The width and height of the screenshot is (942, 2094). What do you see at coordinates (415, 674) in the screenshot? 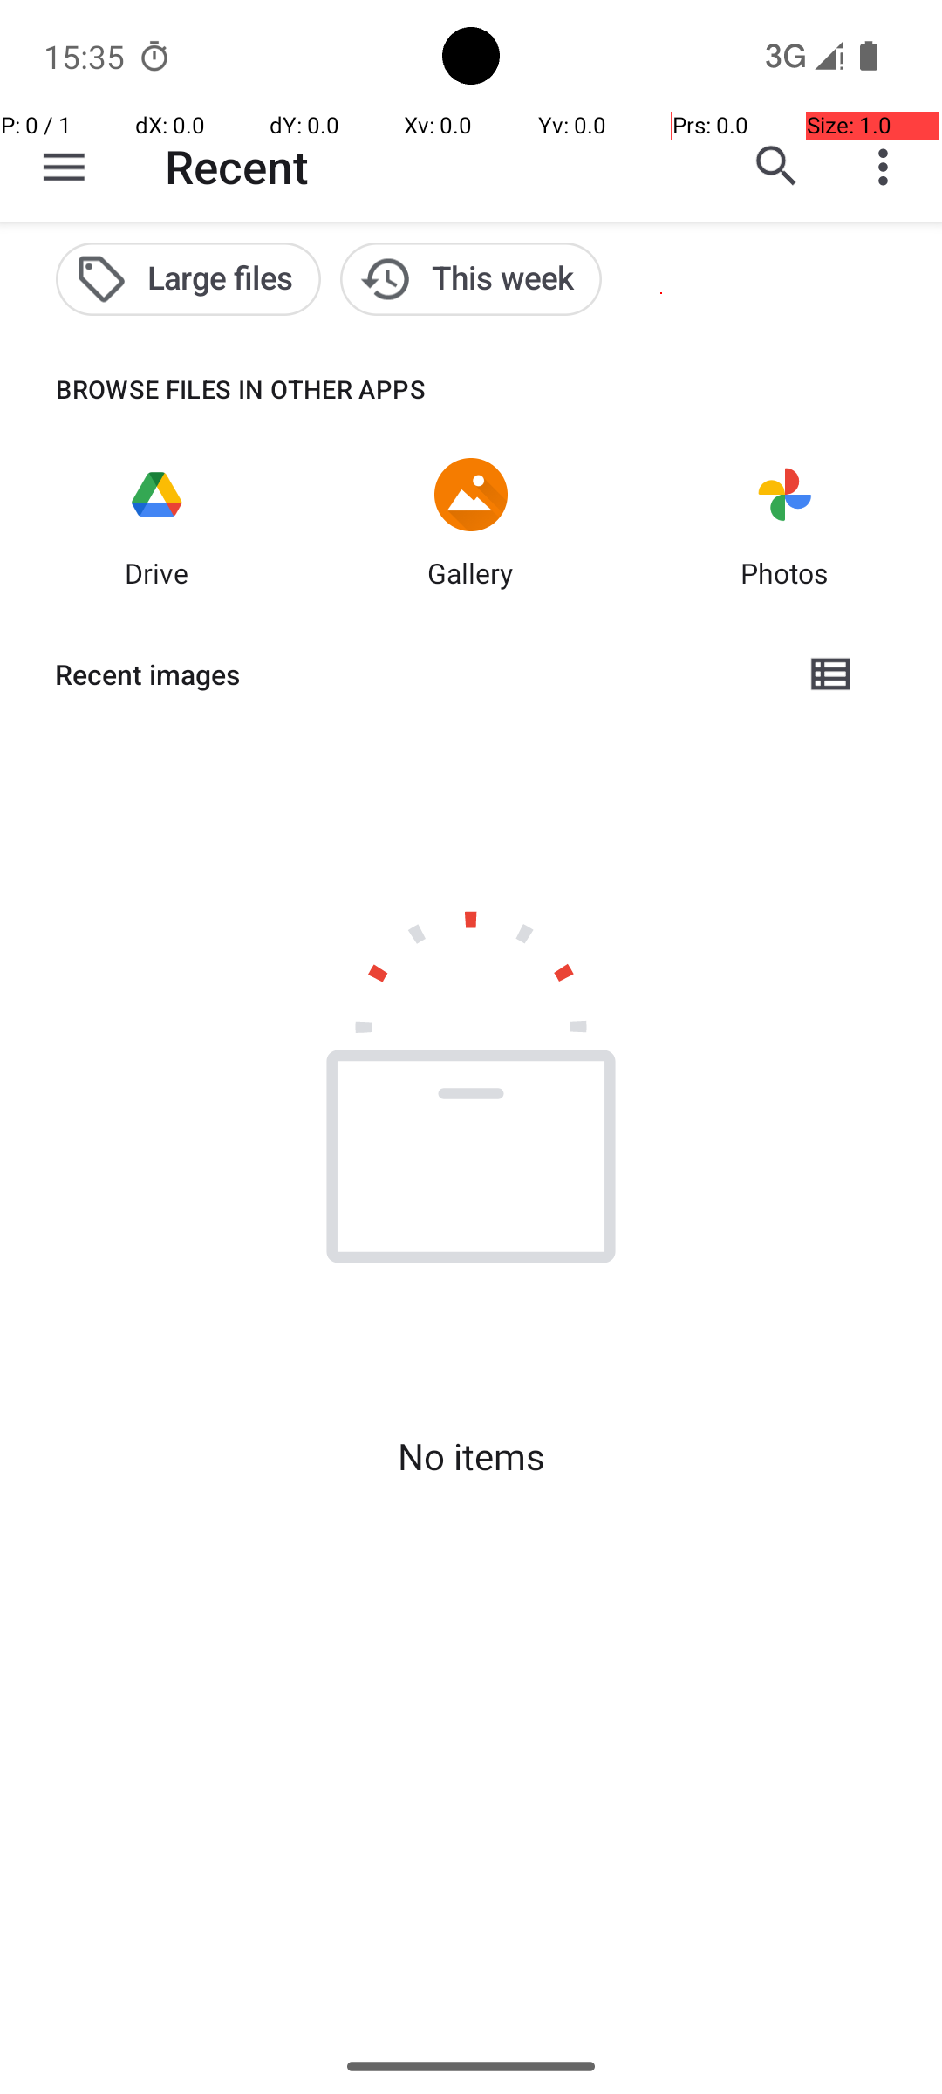
I see `Recent images` at bounding box center [415, 674].